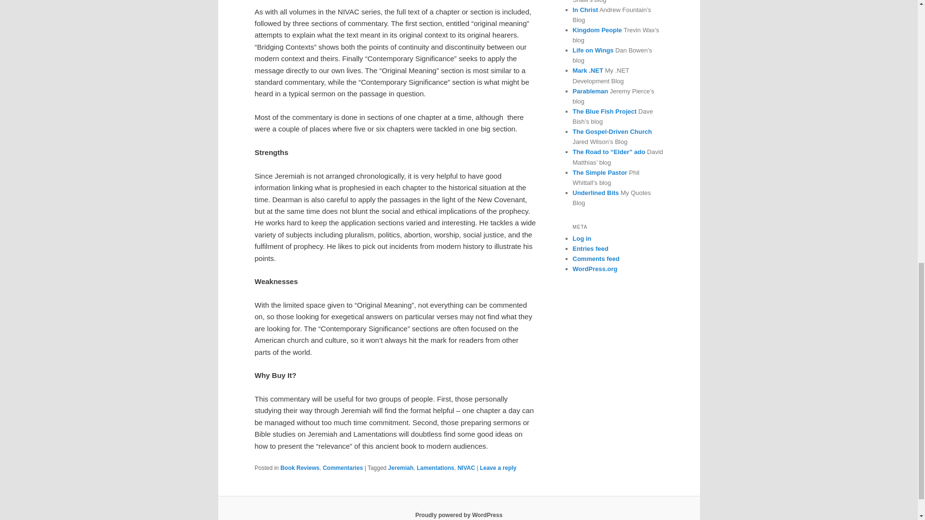 This screenshot has height=520, width=925. What do you see at coordinates (588, 70) in the screenshot?
I see `My .NET Development Blog` at bounding box center [588, 70].